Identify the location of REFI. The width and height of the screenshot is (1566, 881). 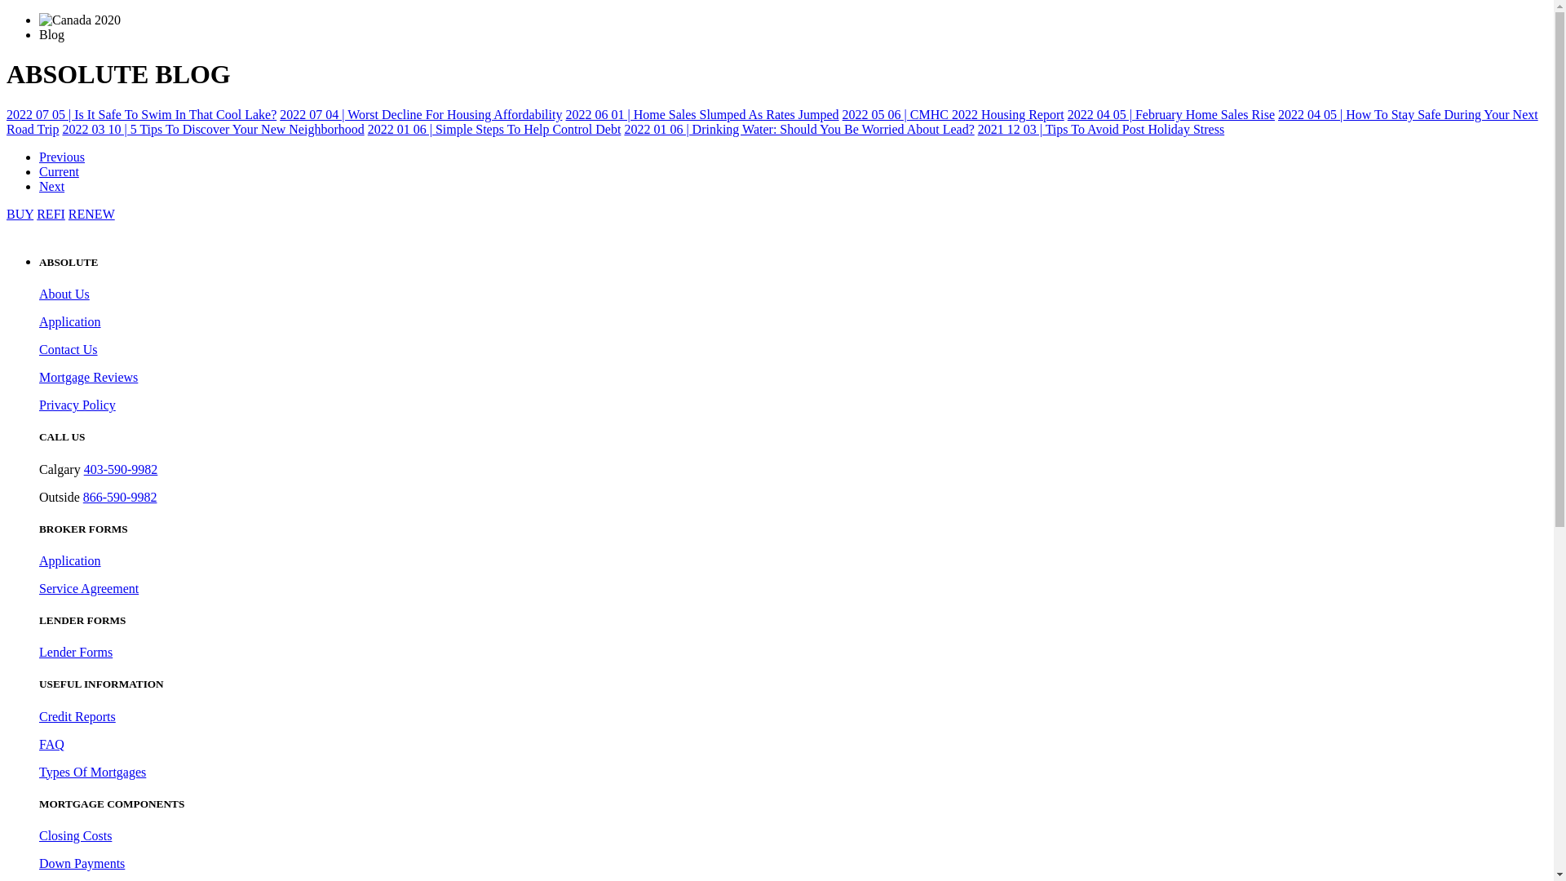
(51, 214).